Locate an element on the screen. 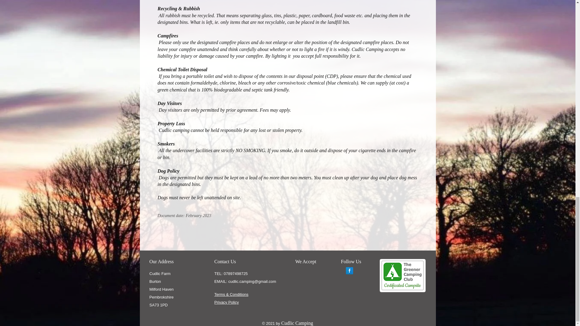 Image resolution: width=580 pixels, height=326 pixels. Privacy Policy is located at coordinates (227, 302).